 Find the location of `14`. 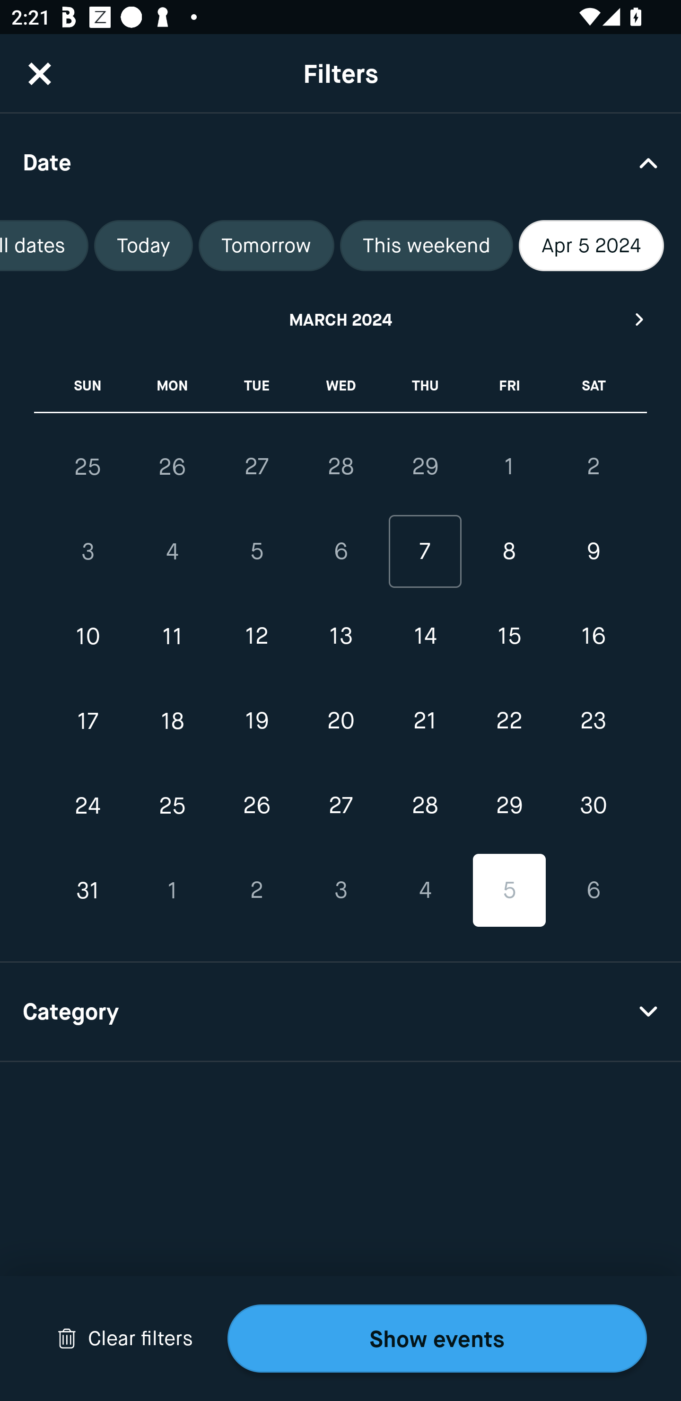

14 is located at coordinates (425, 636).